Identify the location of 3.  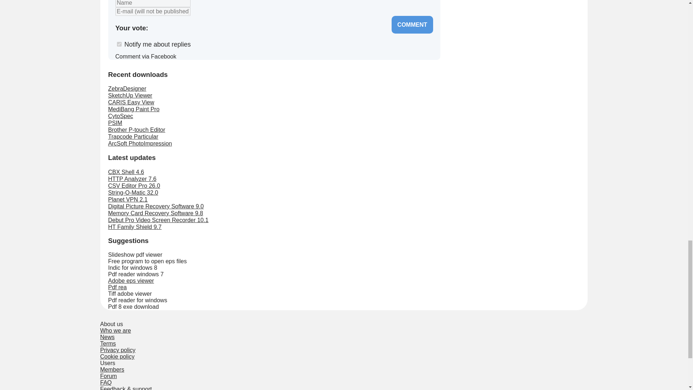
(177, 27).